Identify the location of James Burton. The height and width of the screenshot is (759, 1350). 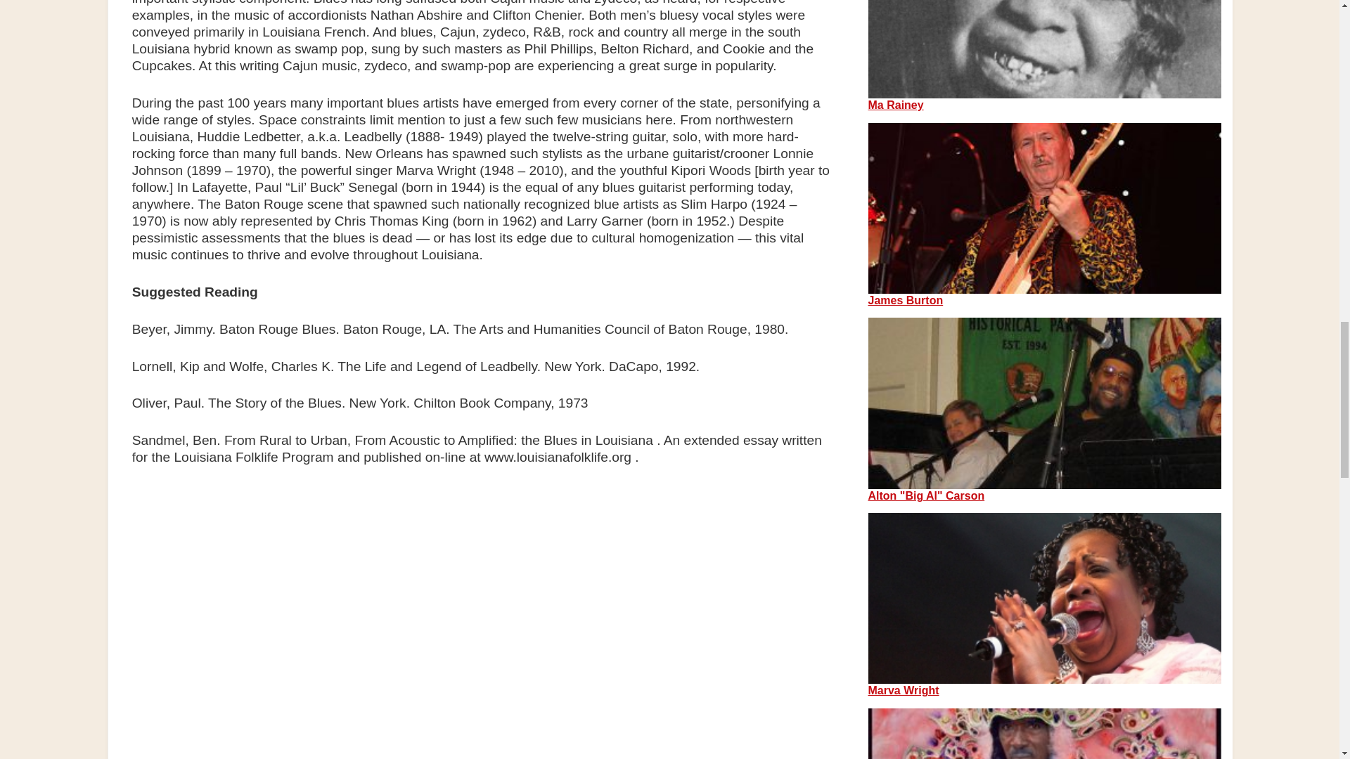
(905, 301).